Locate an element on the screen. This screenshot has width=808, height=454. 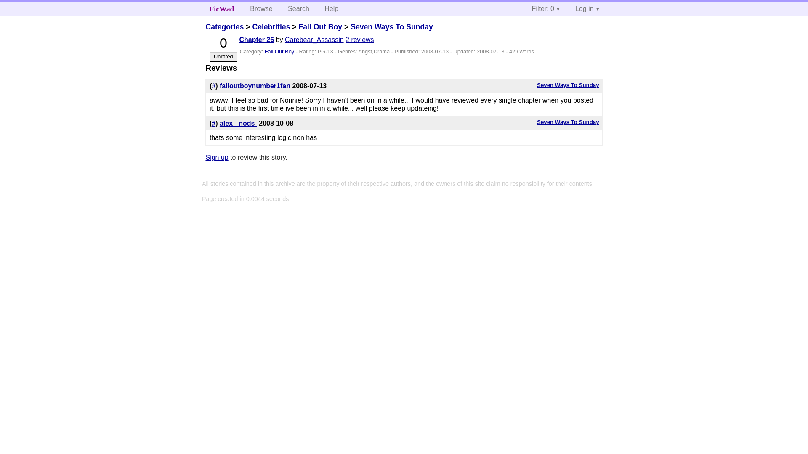
Fall Out Boy is located at coordinates (320, 27).